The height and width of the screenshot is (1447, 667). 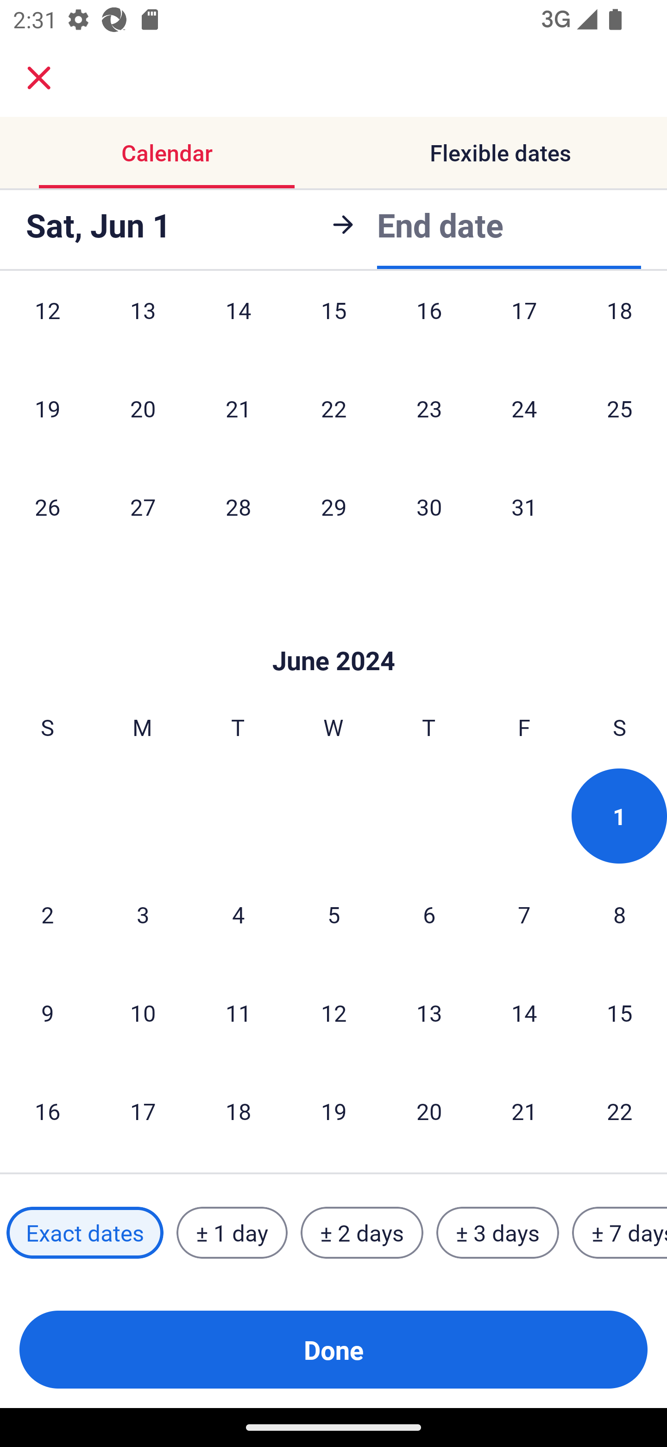 What do you see at coordinates (143, 1111) in the screenshot?
I see `17 Monday, June 17, 2024` at bounding box center [143, 1111].